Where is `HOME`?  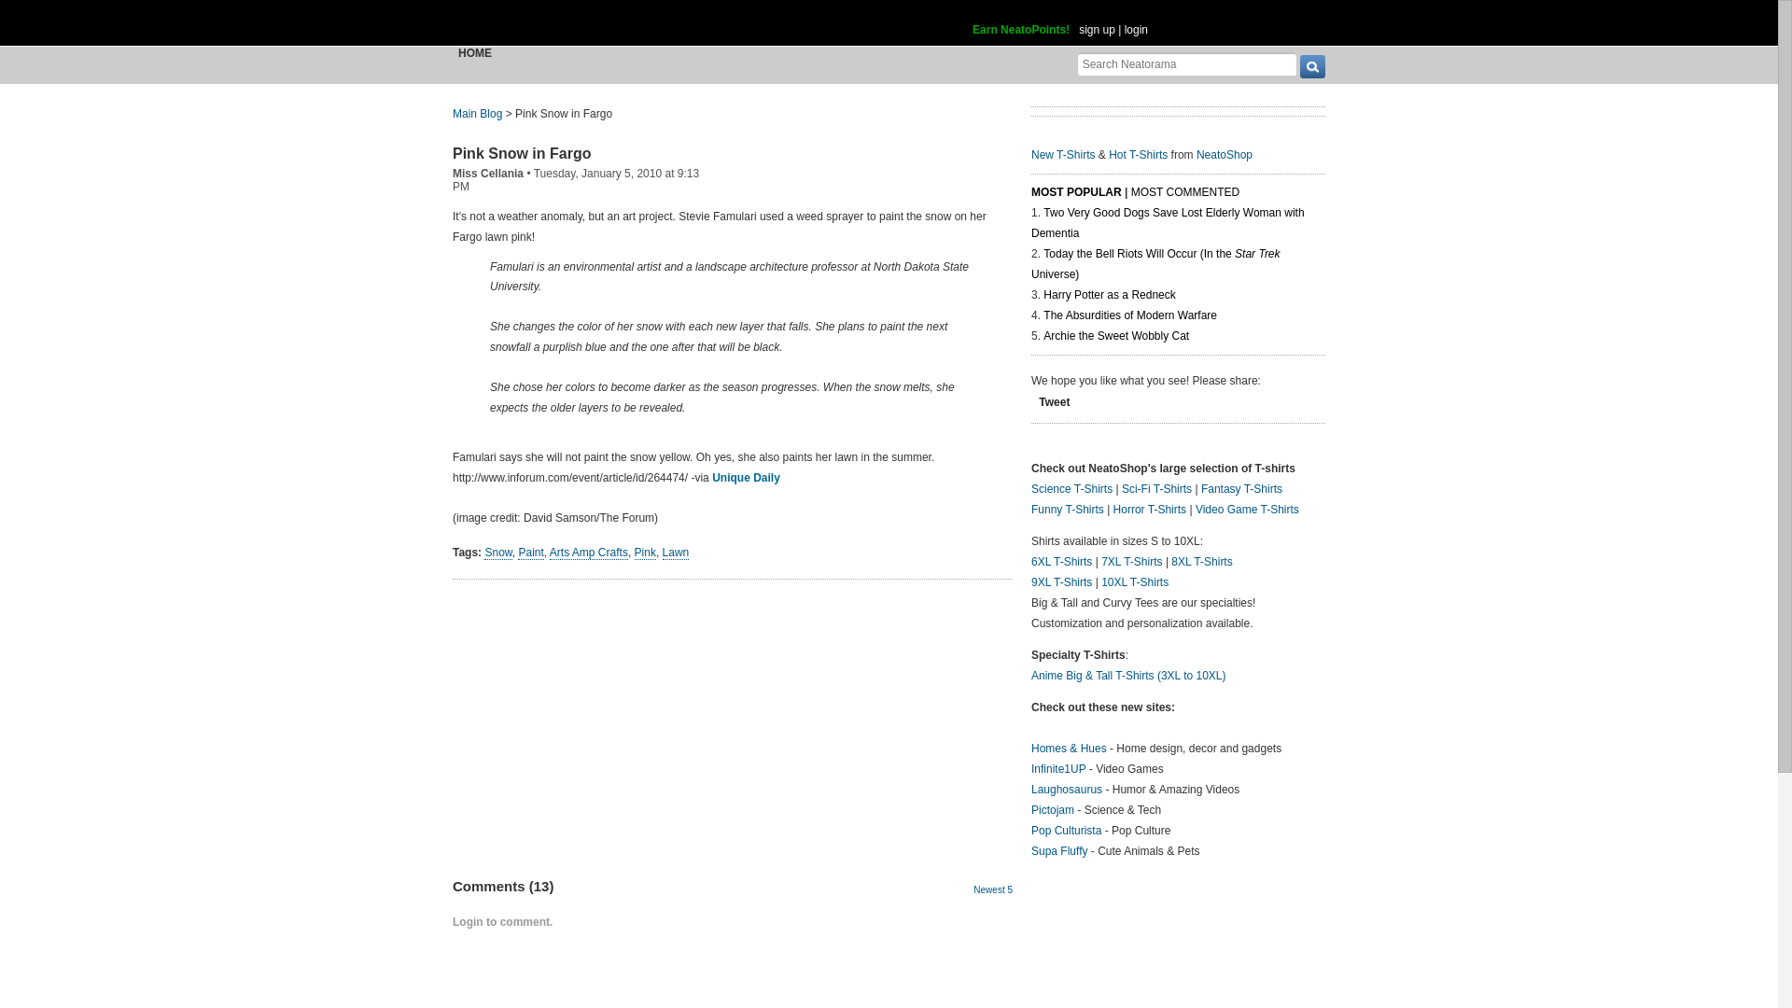 HOME is located at coordinates (475, 52).